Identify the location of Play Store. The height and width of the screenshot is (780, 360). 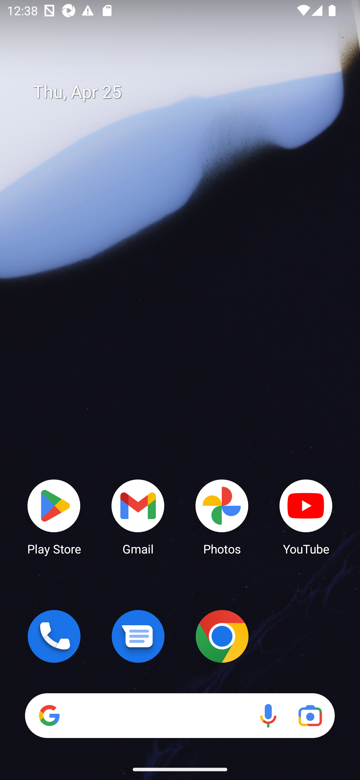
(54, 516).